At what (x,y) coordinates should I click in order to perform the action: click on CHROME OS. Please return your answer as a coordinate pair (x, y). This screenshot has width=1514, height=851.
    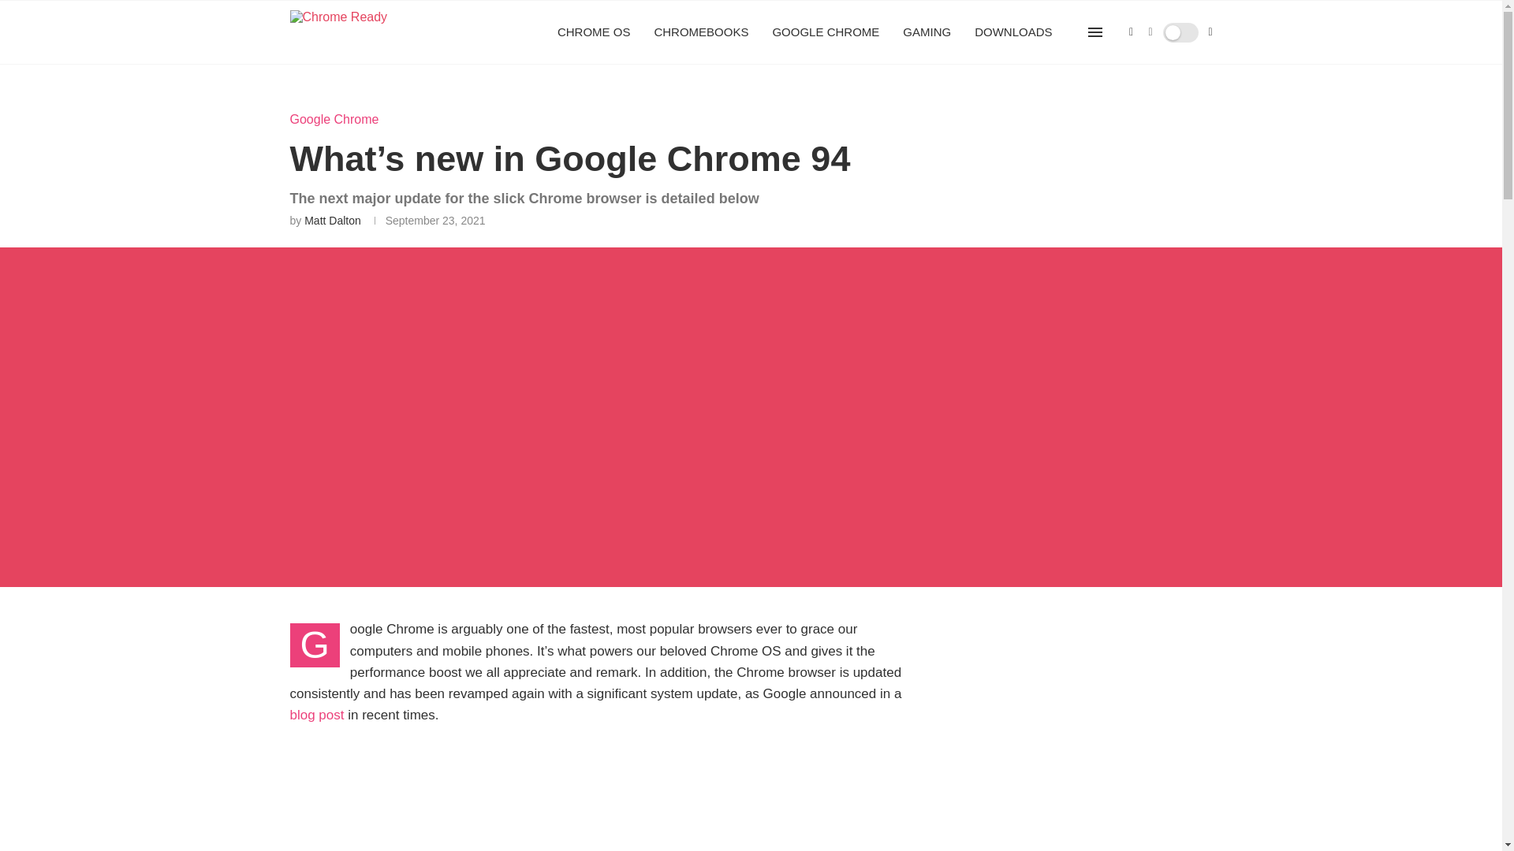
    Looking at the image, I should click on (594, 32).